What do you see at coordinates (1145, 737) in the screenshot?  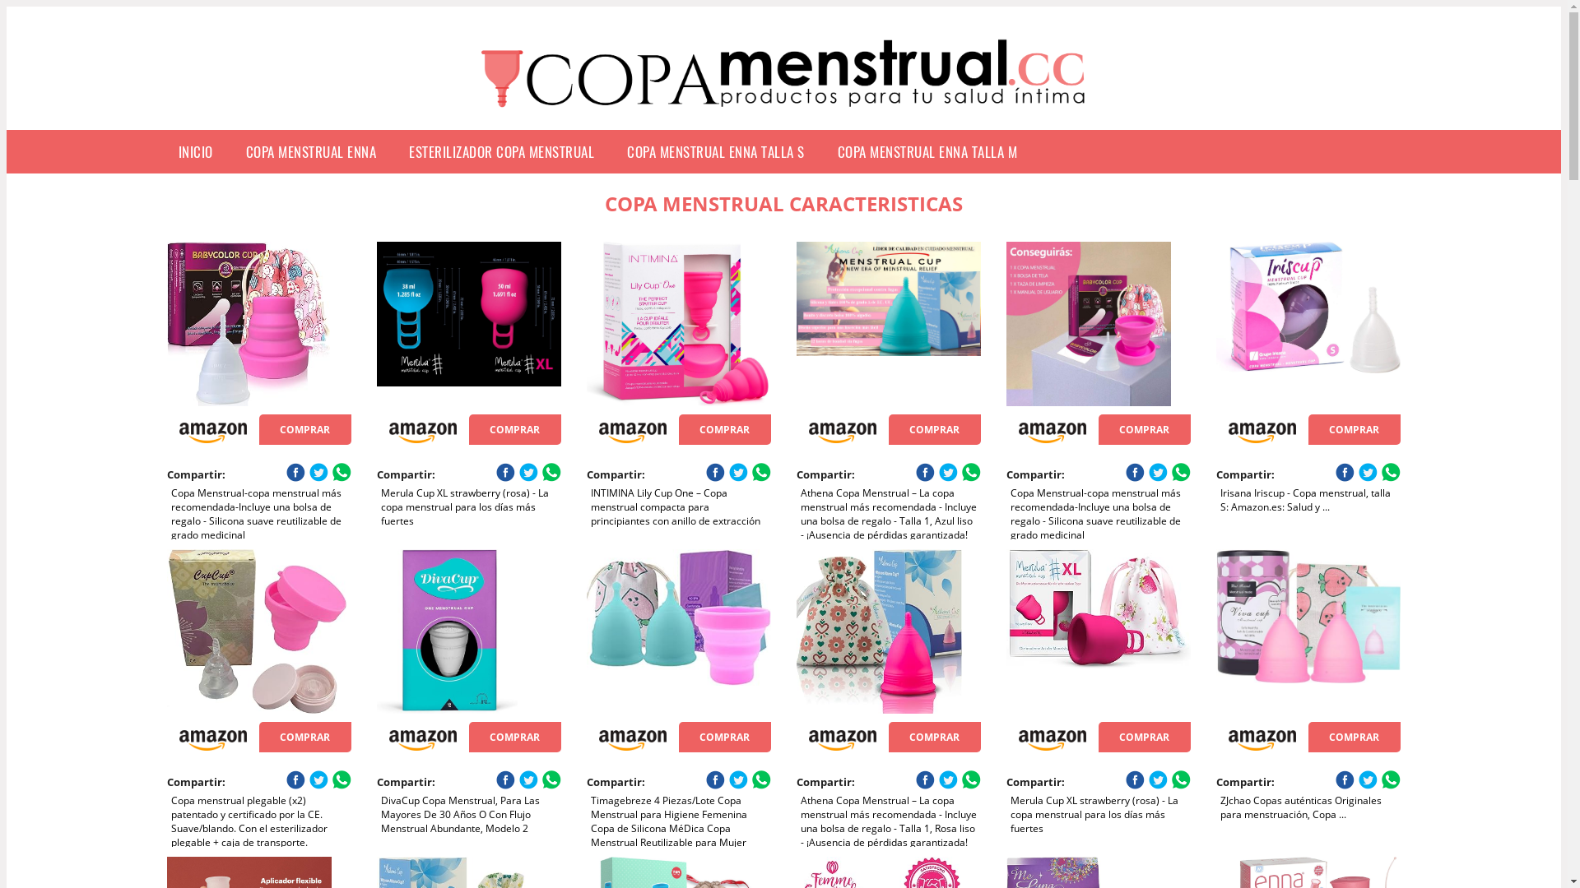 I see `COMPRAR` at bounding box center [1145, 737].